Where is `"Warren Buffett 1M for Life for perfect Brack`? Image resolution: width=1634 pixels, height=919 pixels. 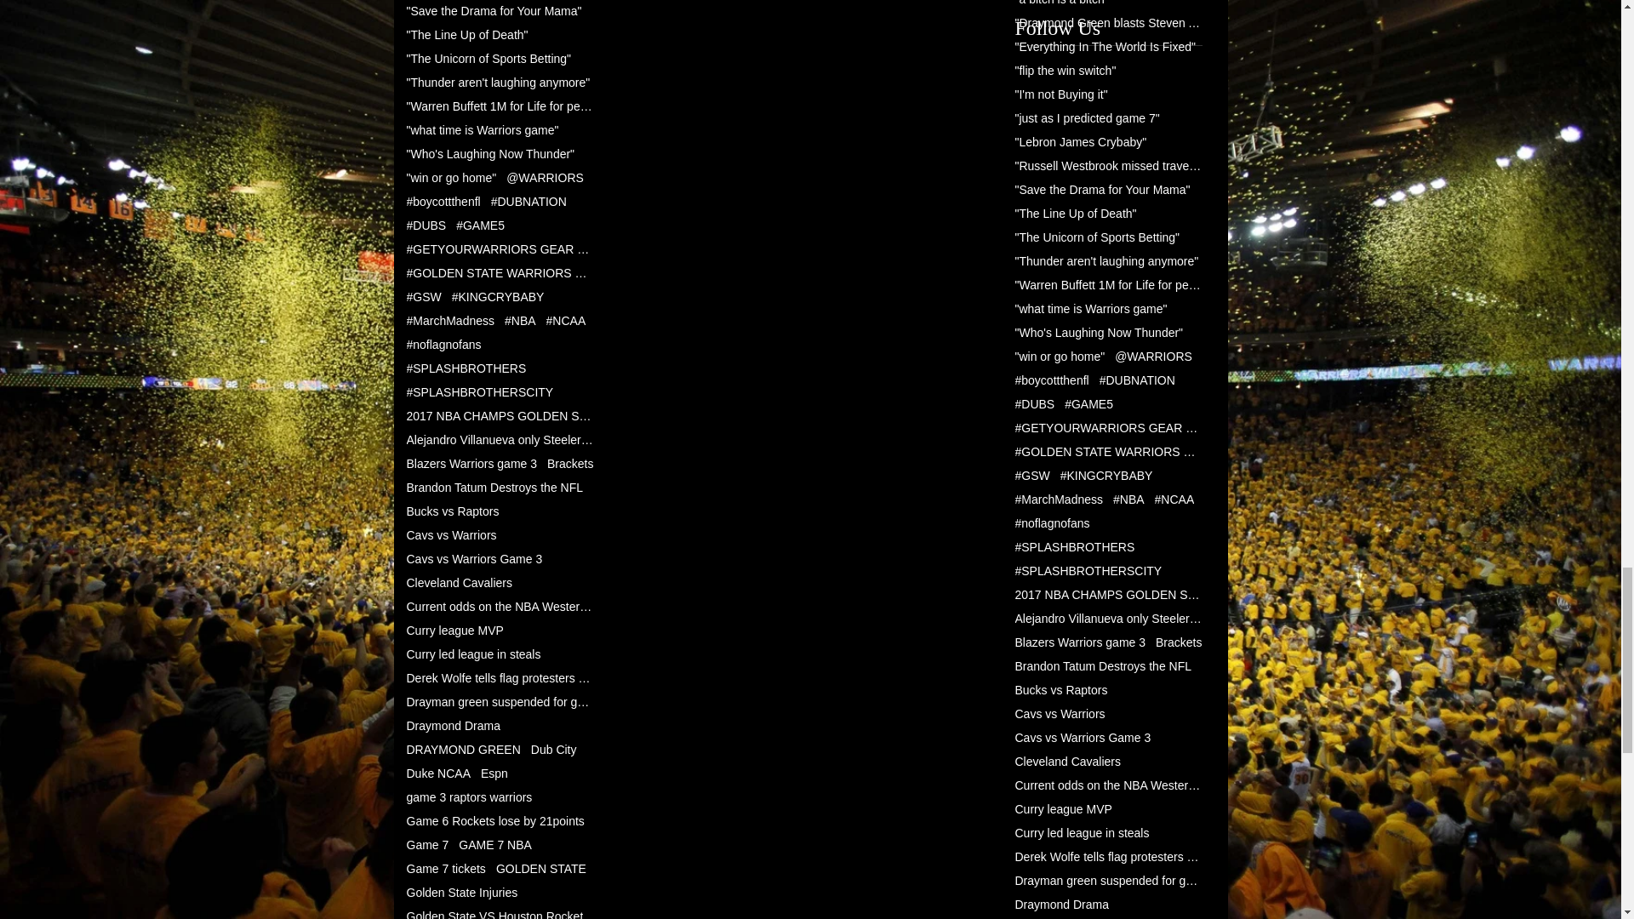 "Warren Buffett 1M for Life for perfect Brack is located at coordinates (500, 106).